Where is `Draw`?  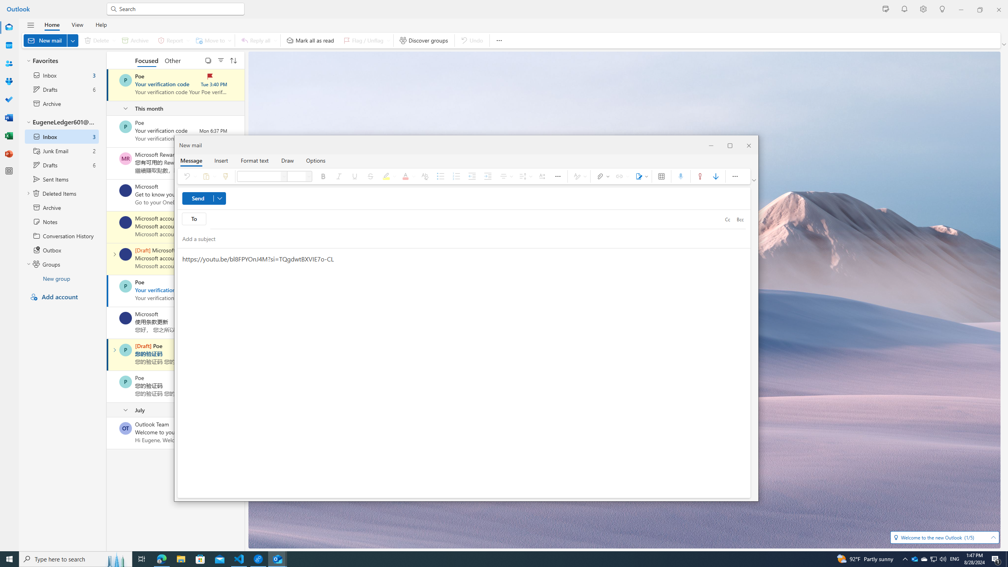
Draw is located at coordinates (287, 160).